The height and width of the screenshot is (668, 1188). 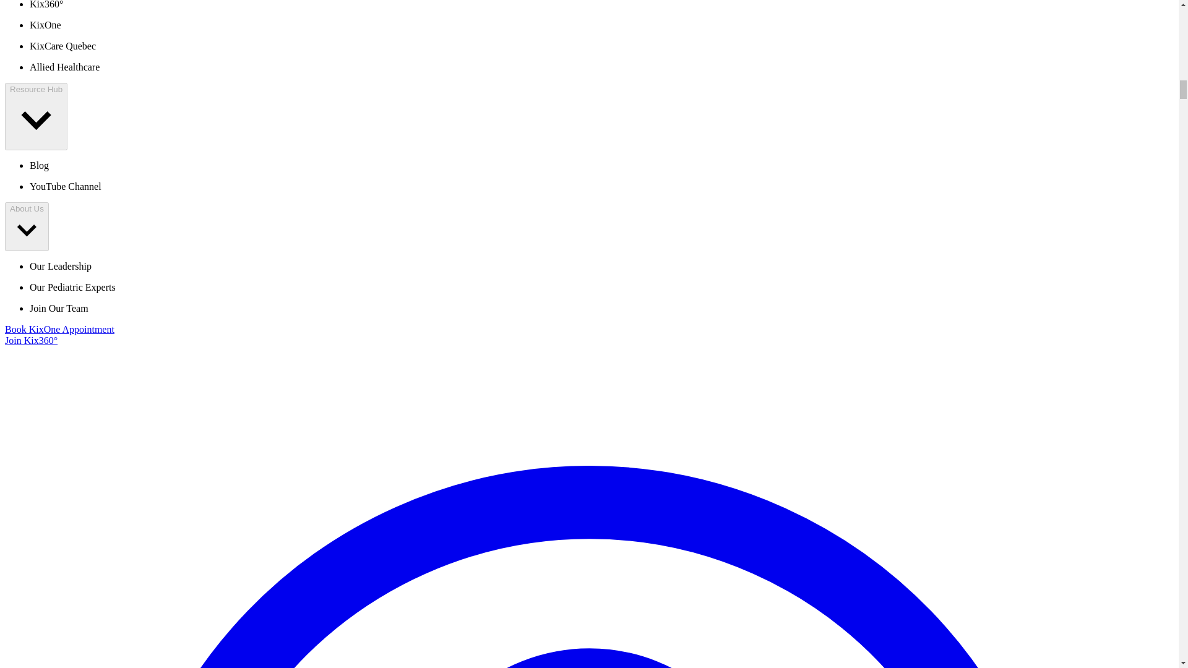 I want to click on KixCare Quebec, so click(x=63, y=46).